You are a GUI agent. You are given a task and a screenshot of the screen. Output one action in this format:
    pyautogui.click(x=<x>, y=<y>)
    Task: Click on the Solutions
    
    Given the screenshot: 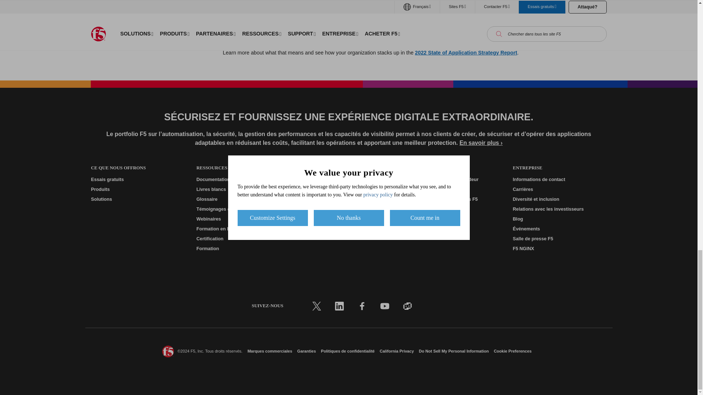 What is the action you would take?
    pyautogui.click(x=137, y=199)
    